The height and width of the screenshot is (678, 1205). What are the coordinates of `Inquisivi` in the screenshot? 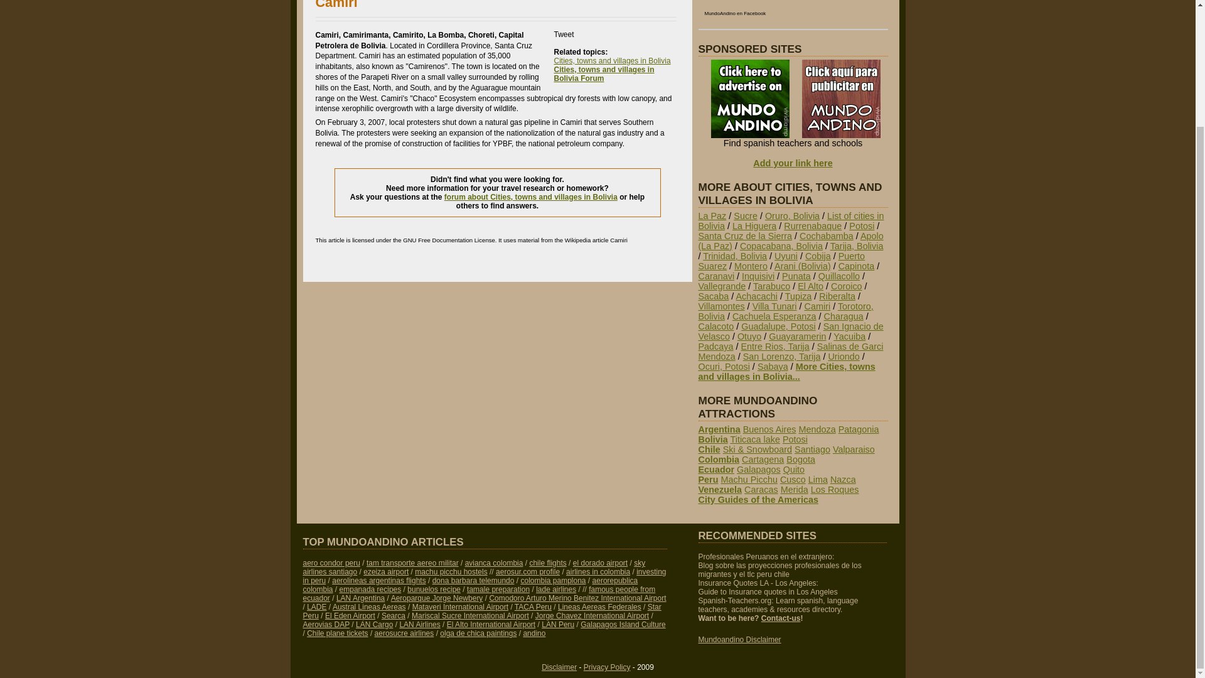 It's located at (758, 276).